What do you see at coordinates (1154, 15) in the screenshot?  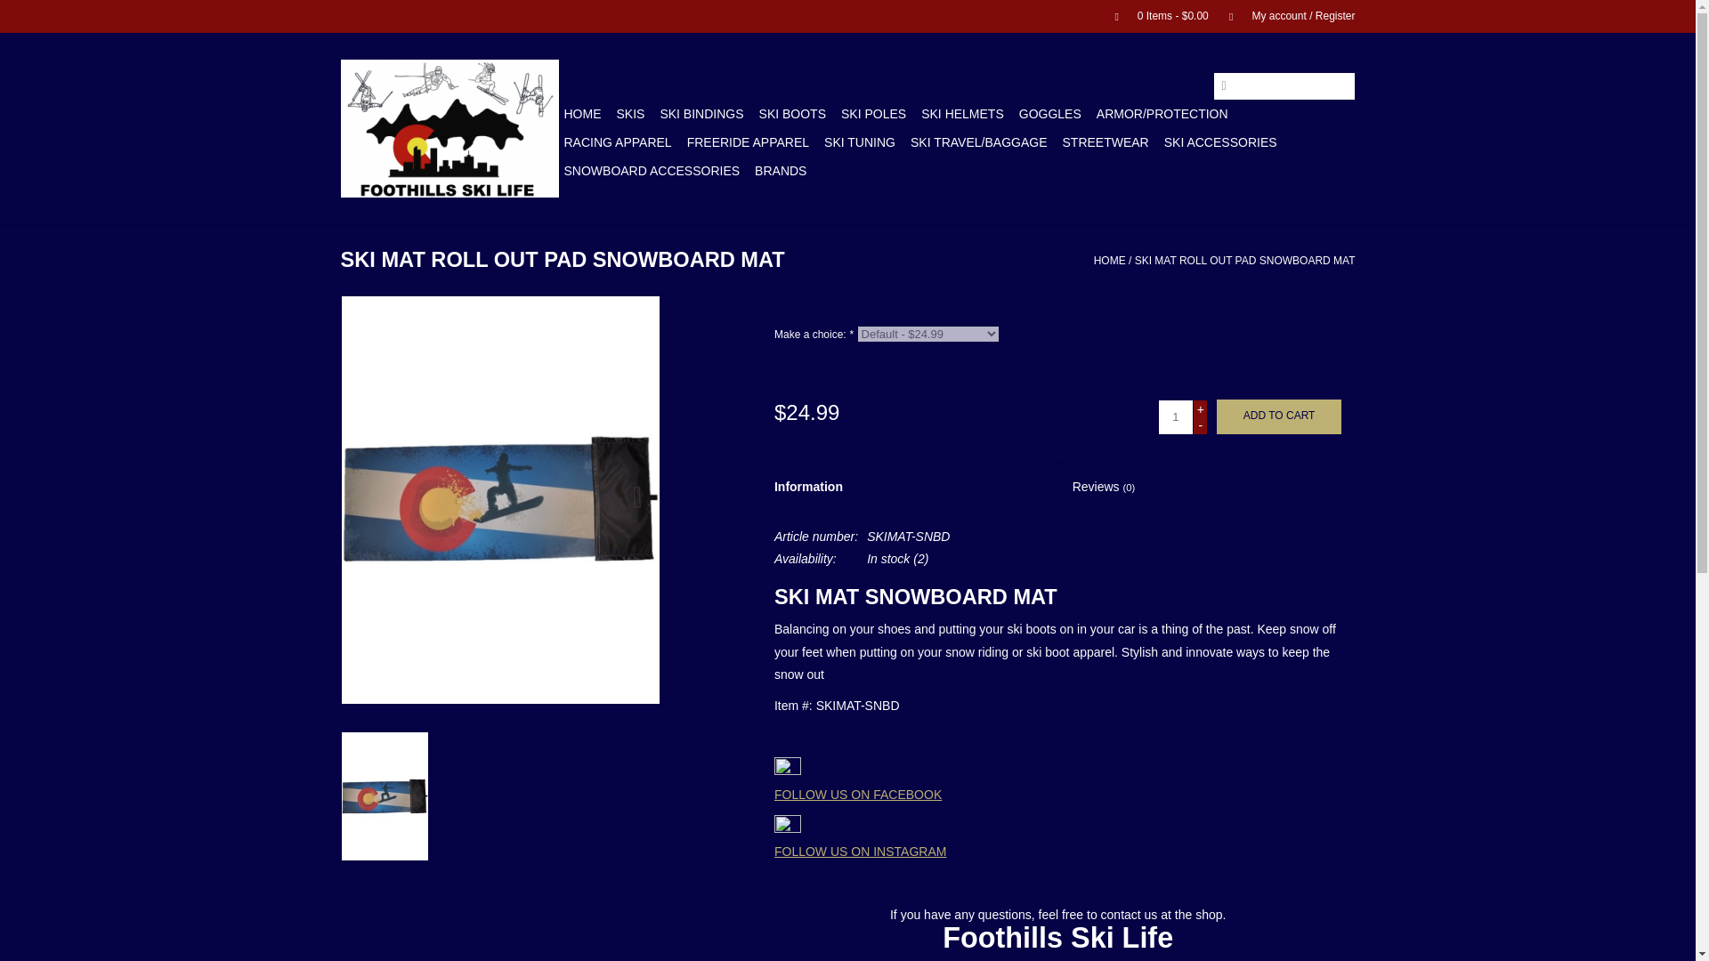 I see `Cart` at bounding box center [1154, 15].